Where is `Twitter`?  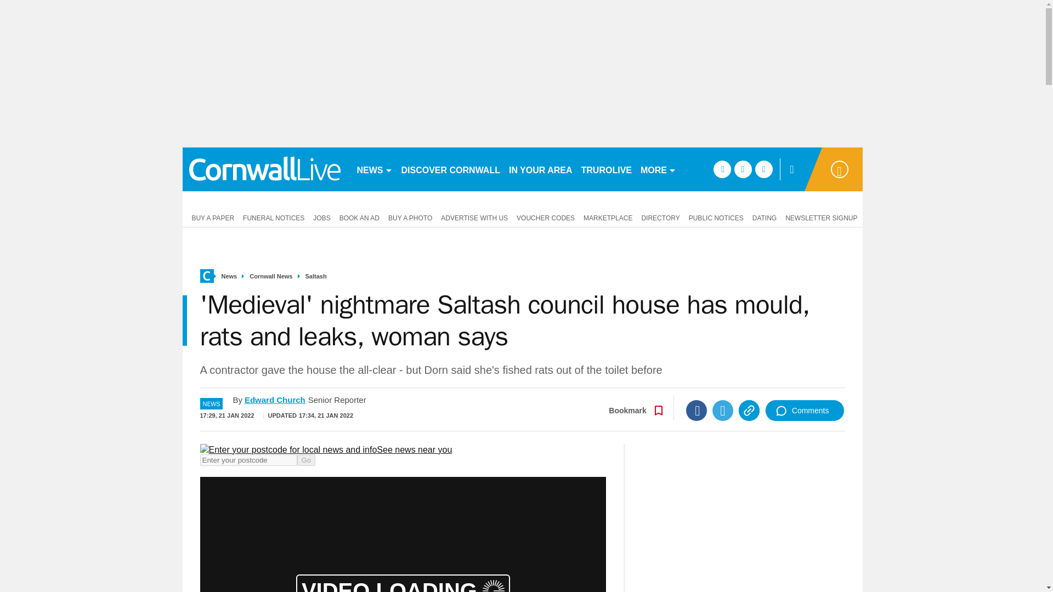
Twitter is located at coordinates (723, 410).